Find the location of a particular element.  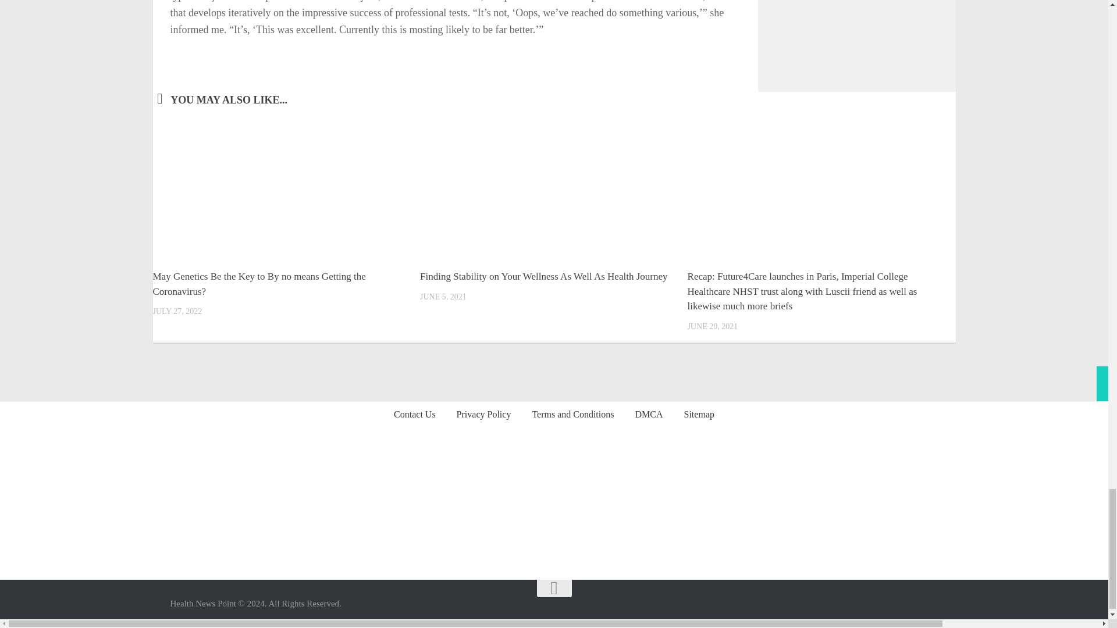

DMCA is located at coordinates (649, 415).